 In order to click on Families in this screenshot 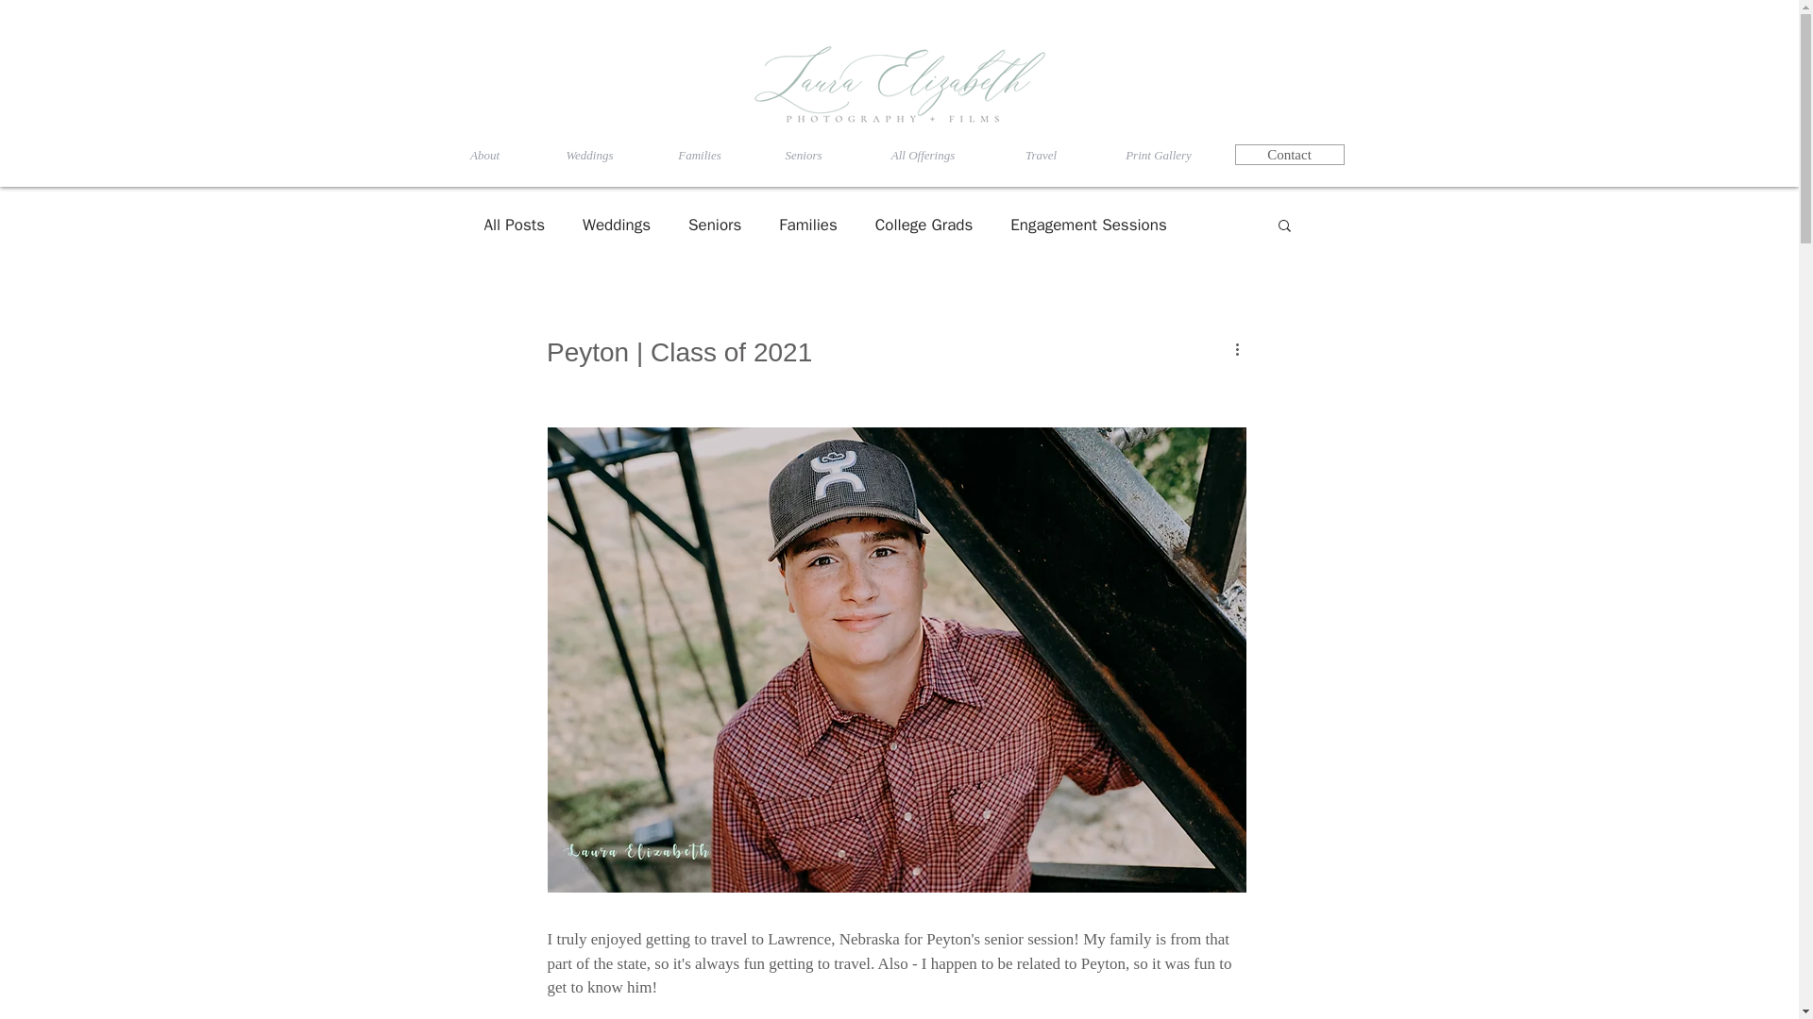, I will do `click(699, 155)`.